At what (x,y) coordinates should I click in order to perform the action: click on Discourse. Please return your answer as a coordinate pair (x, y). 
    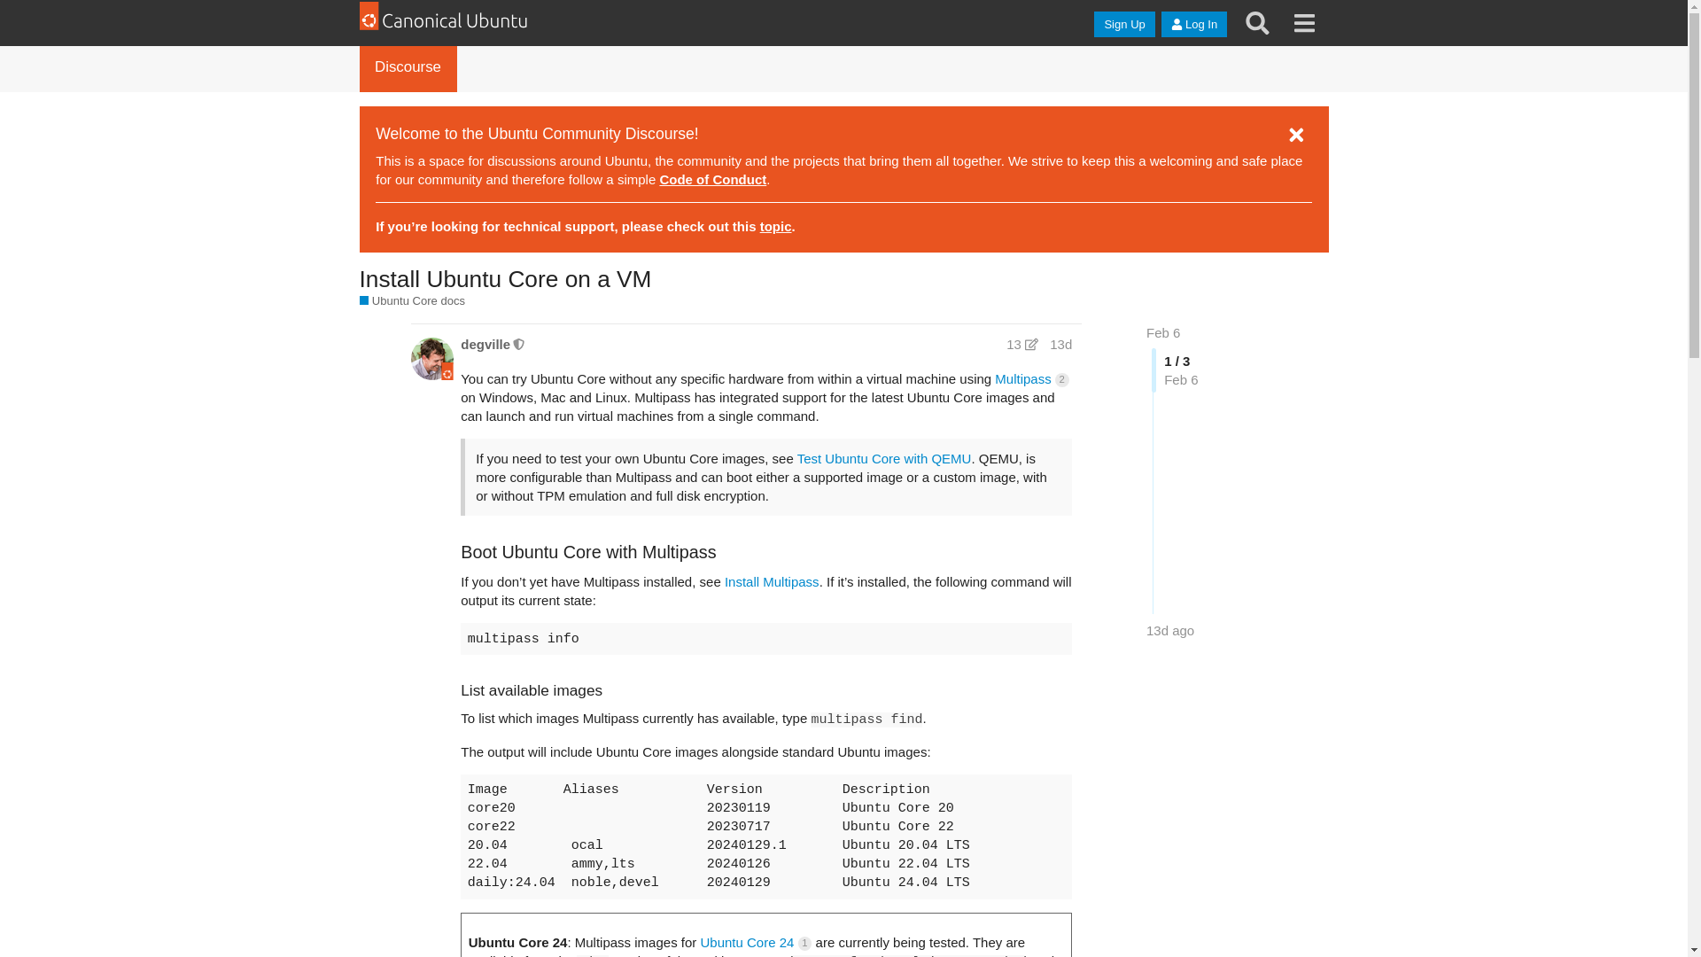
    Looking at the image, I should click on (408, 66).